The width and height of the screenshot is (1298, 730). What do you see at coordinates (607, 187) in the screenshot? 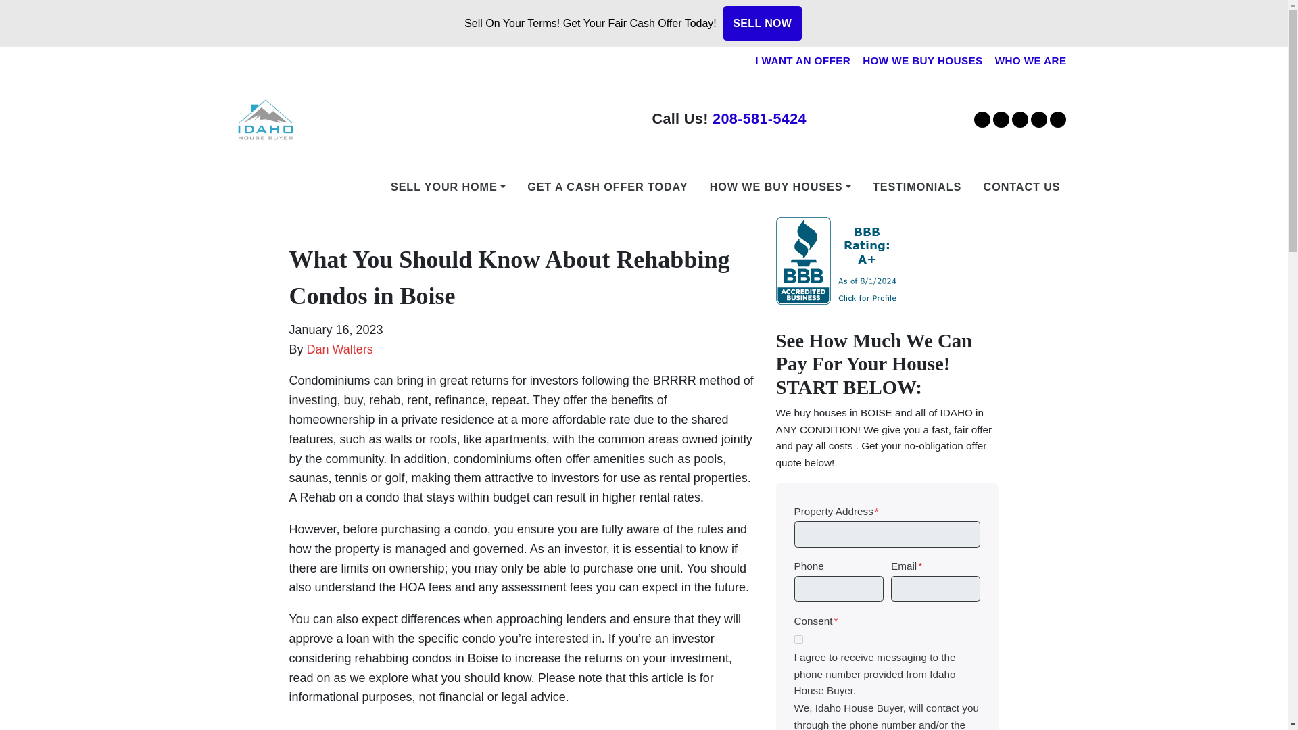
I see `Get A Cash Offer Today` at bounding box center [607, 187].